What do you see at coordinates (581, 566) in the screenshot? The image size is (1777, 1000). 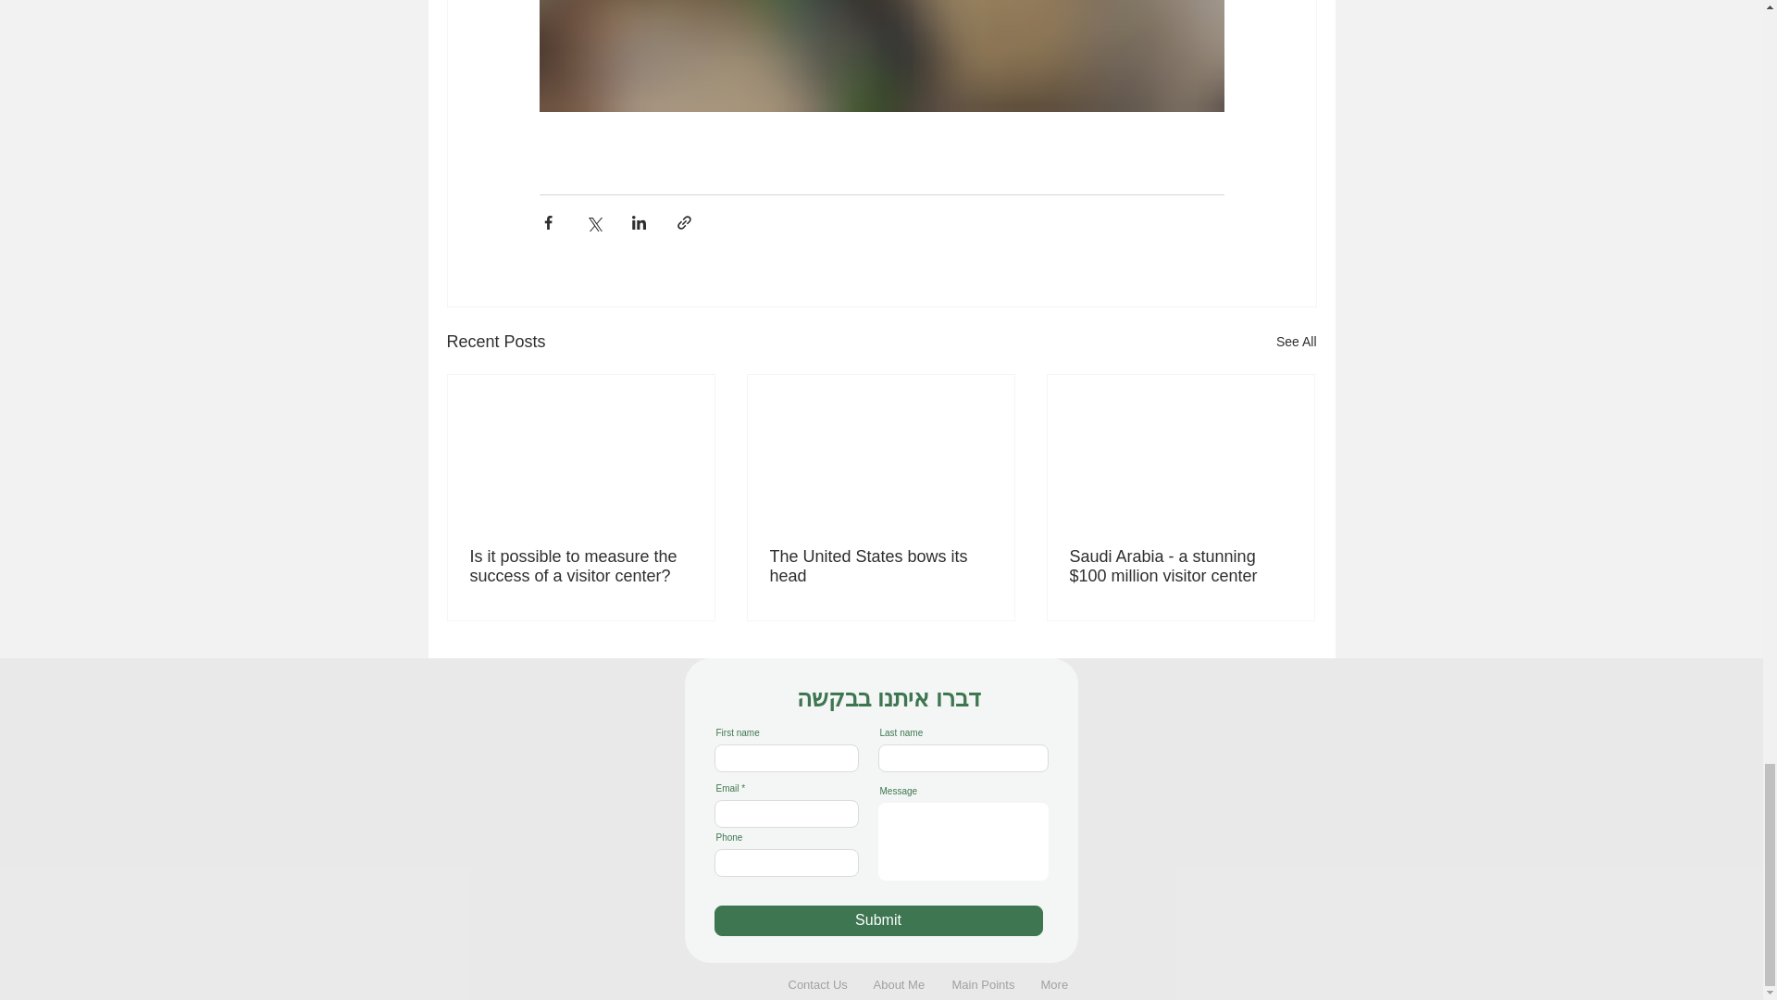 I see `Is it possible to measure the success of a visitor center?` at bounding box center [581, 566].